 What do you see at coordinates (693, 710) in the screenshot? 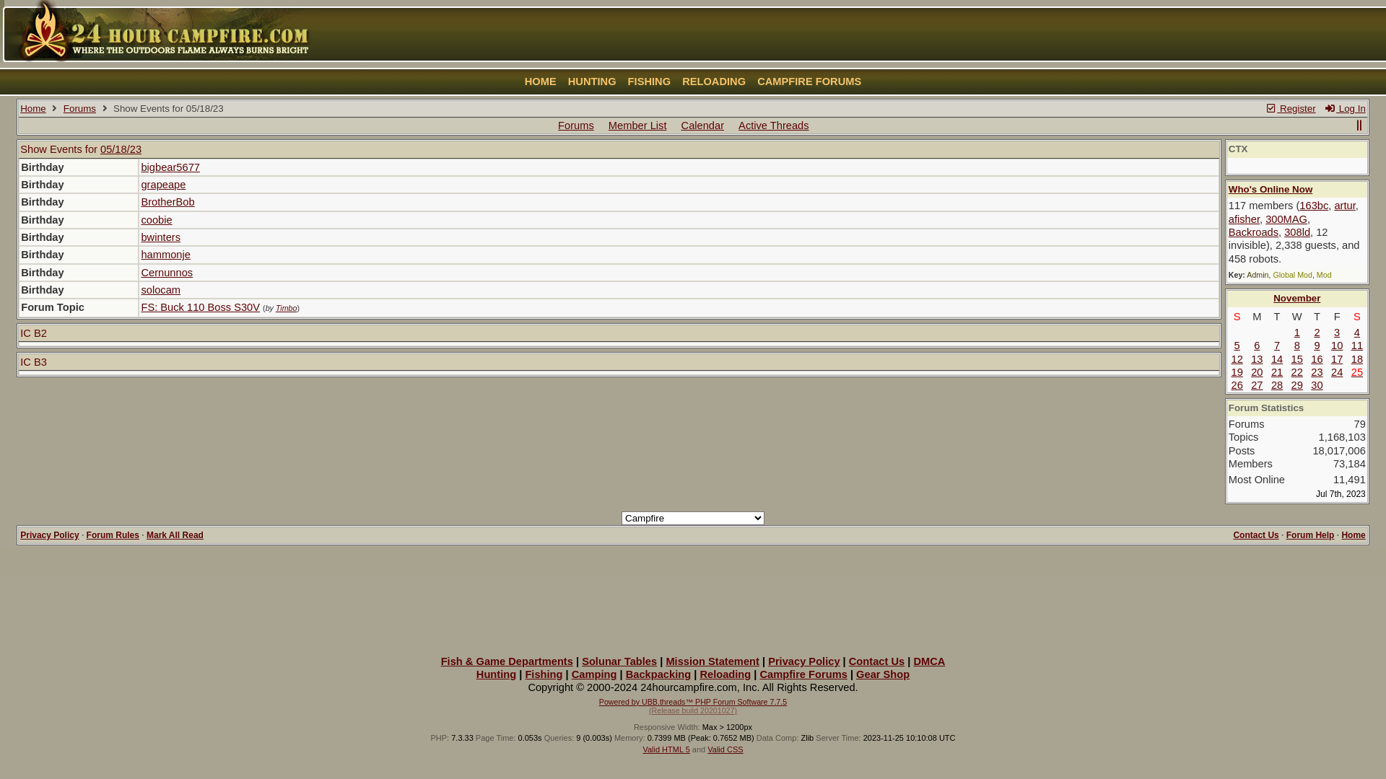
I see `(Release build 20201027)` at bounding box center [693, 710].